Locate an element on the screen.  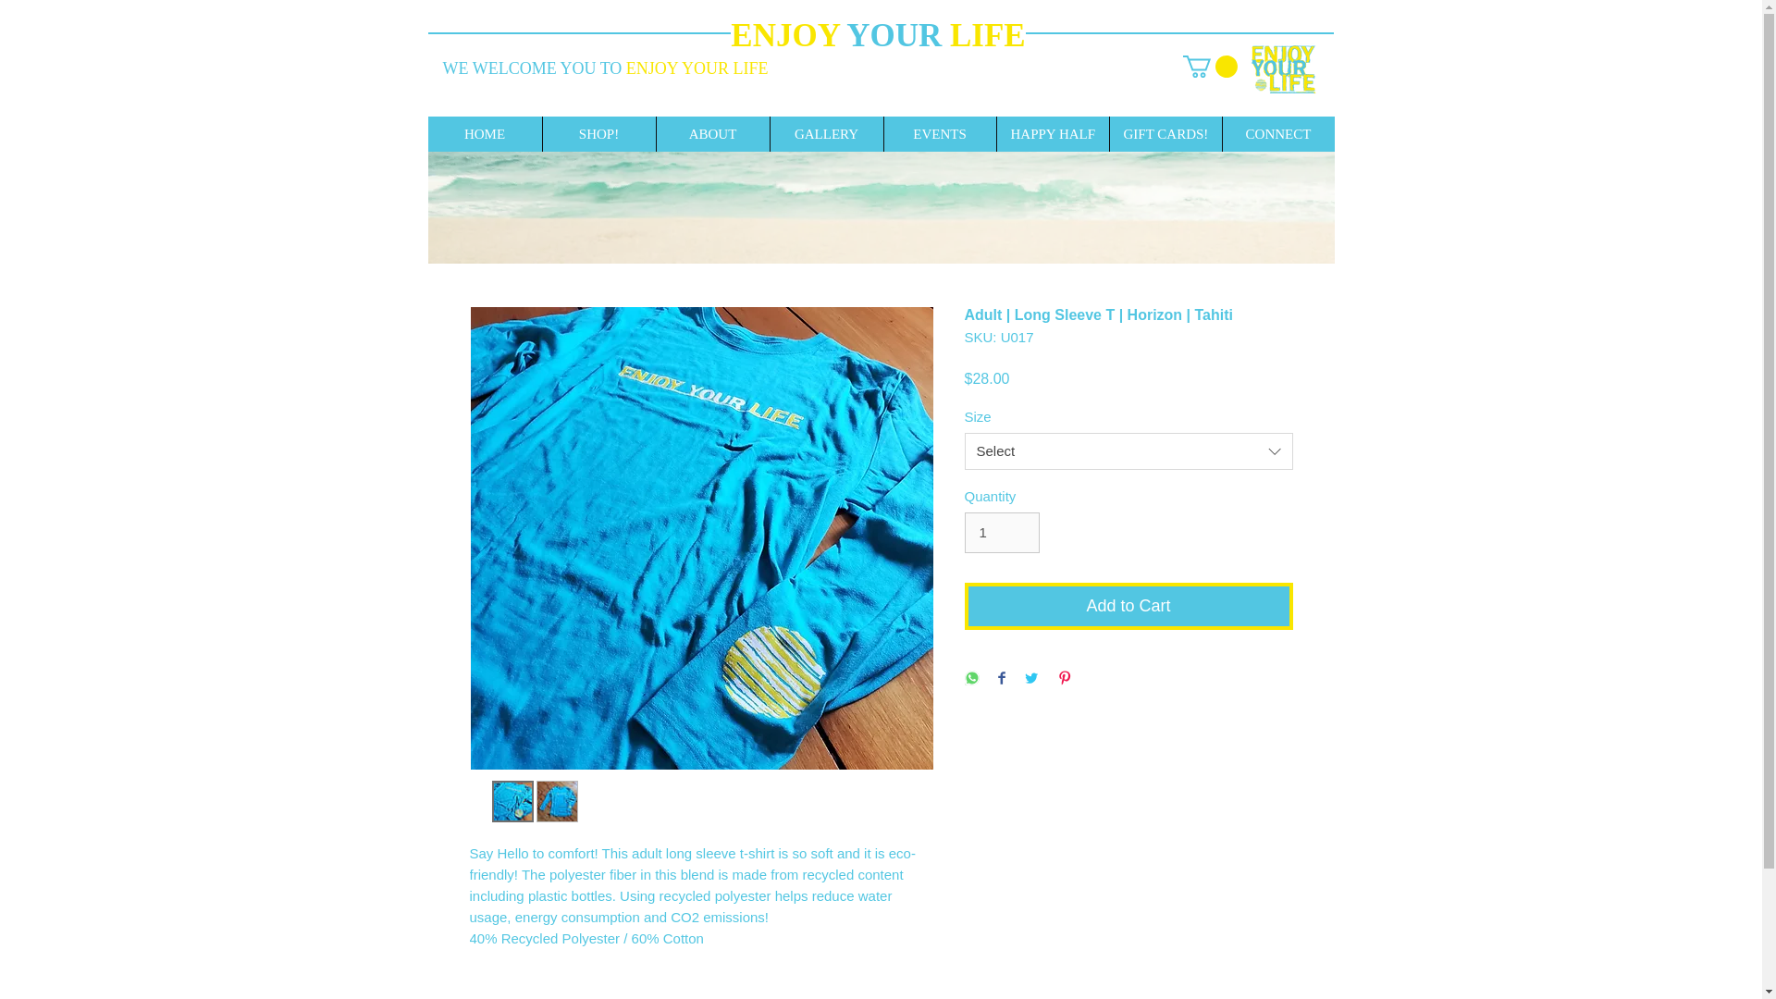
1 is located at coordinates (1001, 533).